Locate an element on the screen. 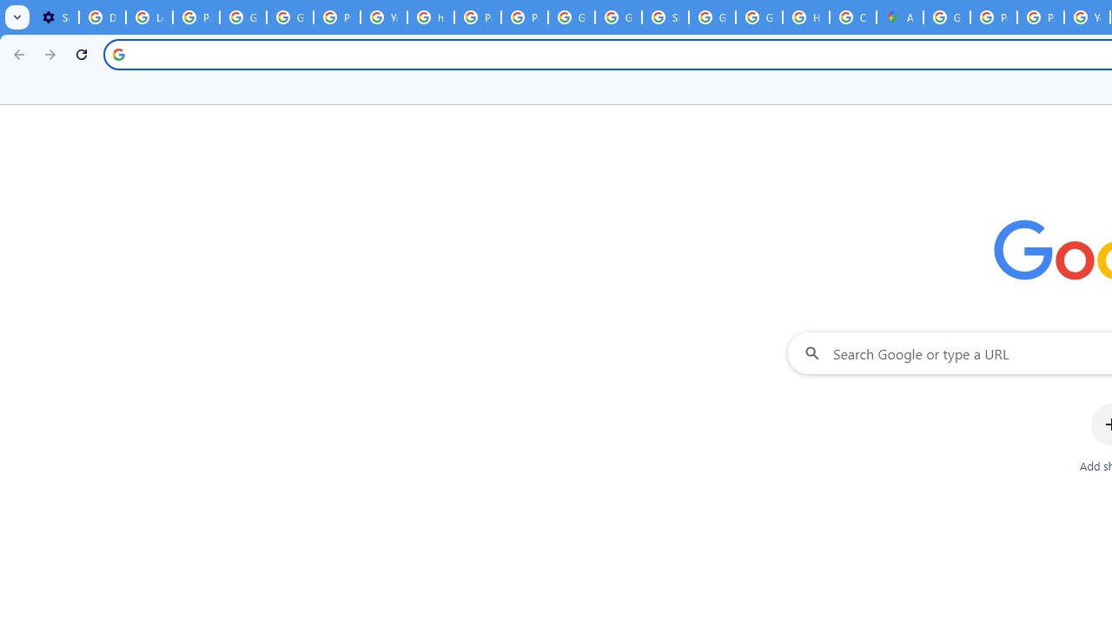 The height and width of the screenshot is (625, 1112). Privacy Help Center - Policies Help is located at coordinates (994, 17).